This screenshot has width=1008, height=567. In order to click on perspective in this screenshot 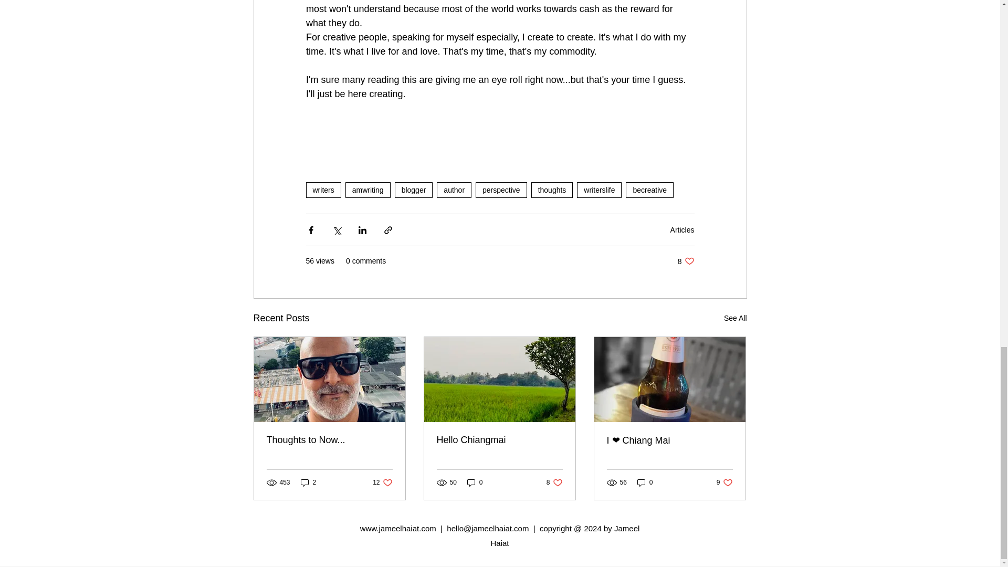, I will do `click(501, 190)`.